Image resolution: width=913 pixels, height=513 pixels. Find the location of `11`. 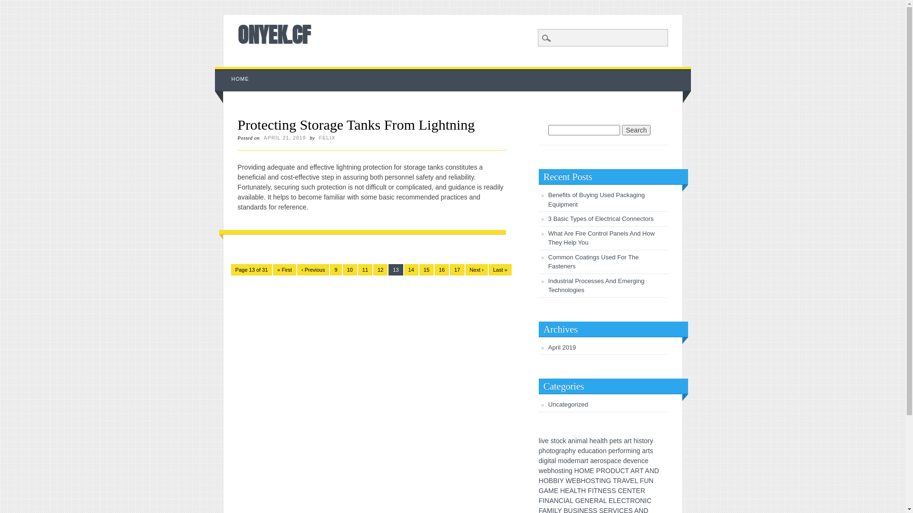

11 is located at coordinates (365, 270).